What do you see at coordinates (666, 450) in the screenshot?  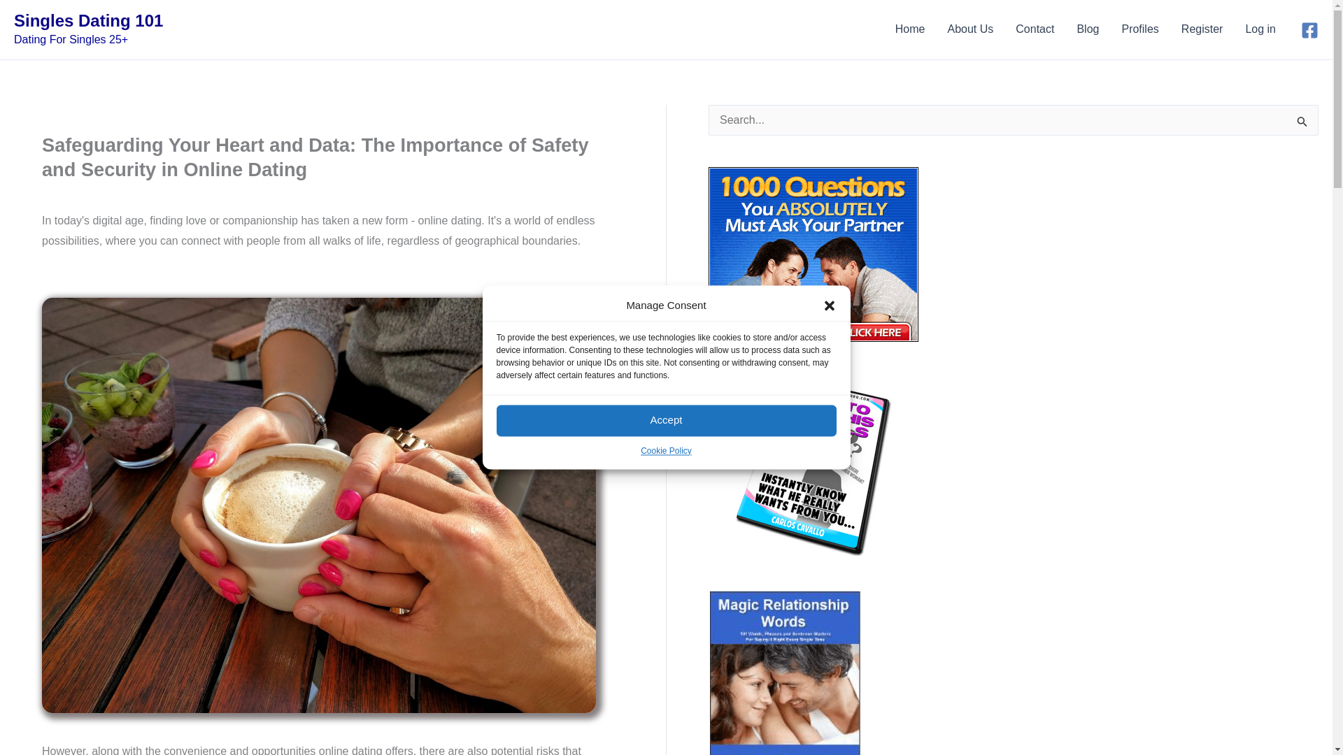 I see `Cookie Policy` at bounding box center [666, 450].